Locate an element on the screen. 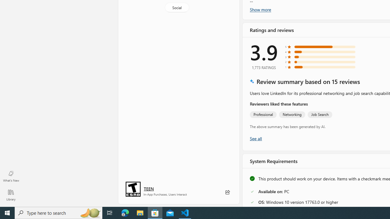 This screenshot has width=390, height=219. Show all ratings and reviews is located at coordinates (255, 138).